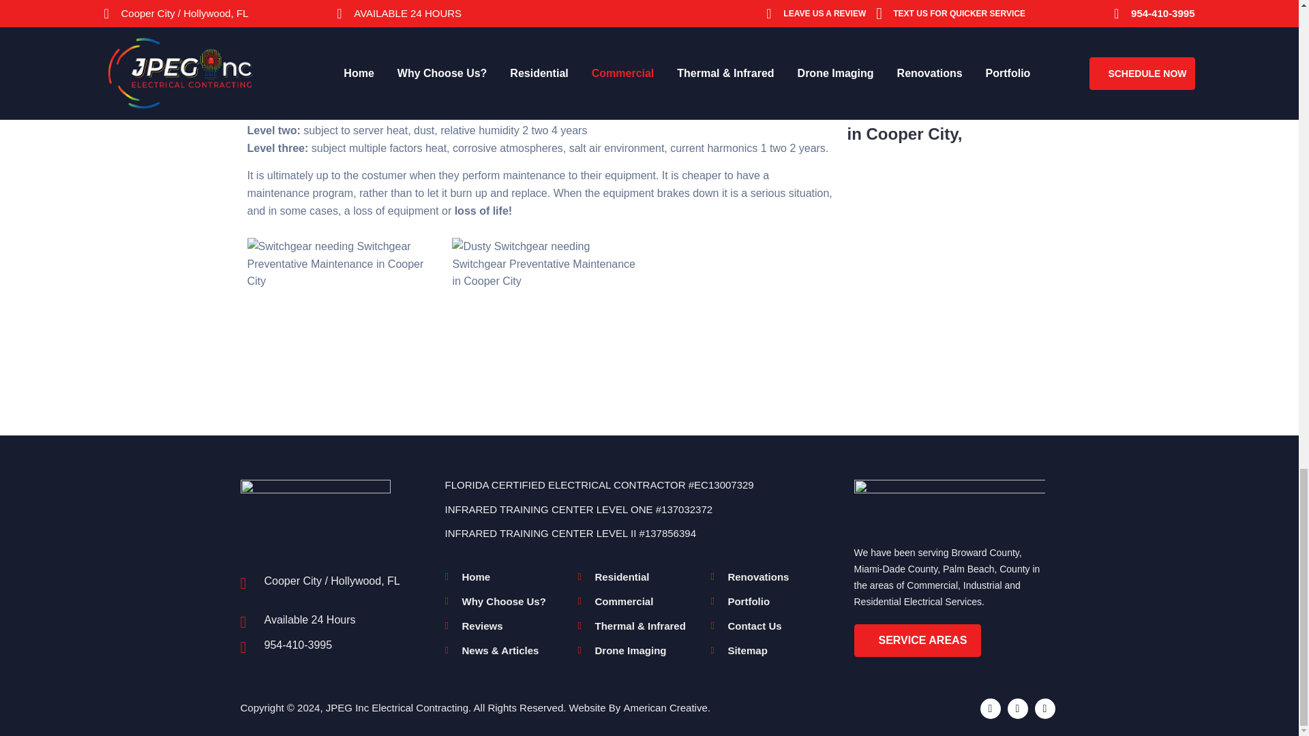  Describe the element at coordinates (1017, 709) in the screenshot. I see `Facebook` at that location.